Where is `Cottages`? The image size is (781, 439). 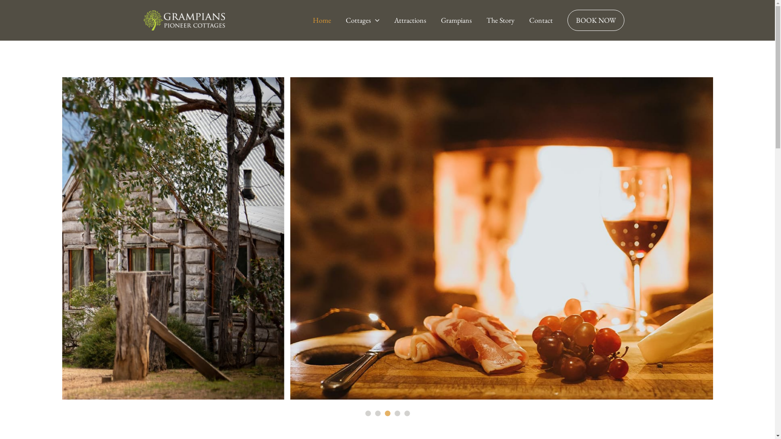 Cottages is located at coordinates (363, 20).